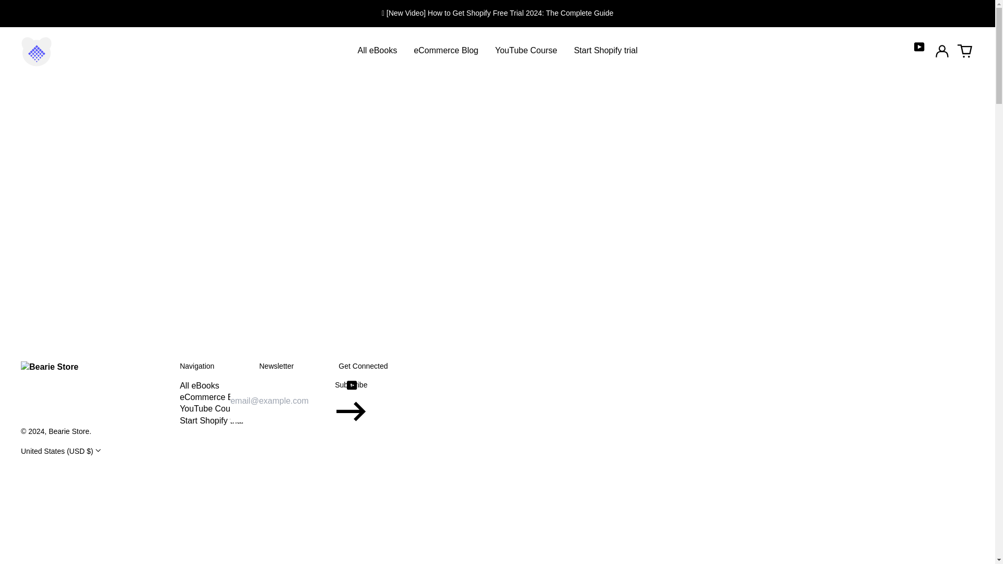  Describe the element at coordinates (68, 431) in the screenshot. I see `Bearie Store` at that location.